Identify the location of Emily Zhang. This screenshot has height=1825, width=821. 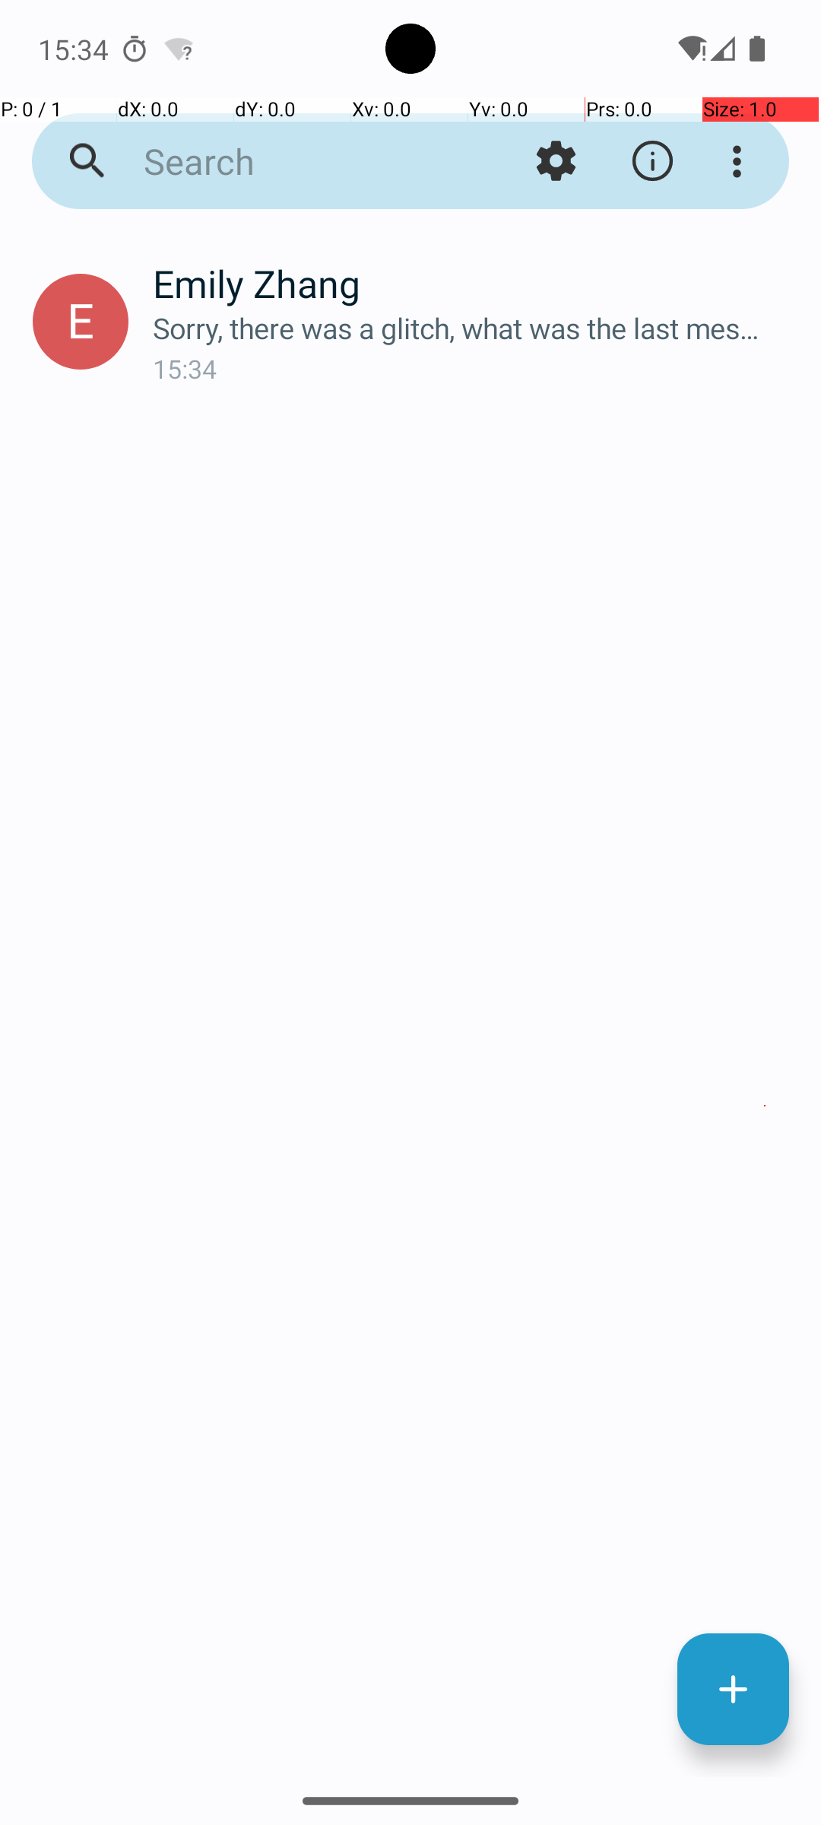
(474, 283).